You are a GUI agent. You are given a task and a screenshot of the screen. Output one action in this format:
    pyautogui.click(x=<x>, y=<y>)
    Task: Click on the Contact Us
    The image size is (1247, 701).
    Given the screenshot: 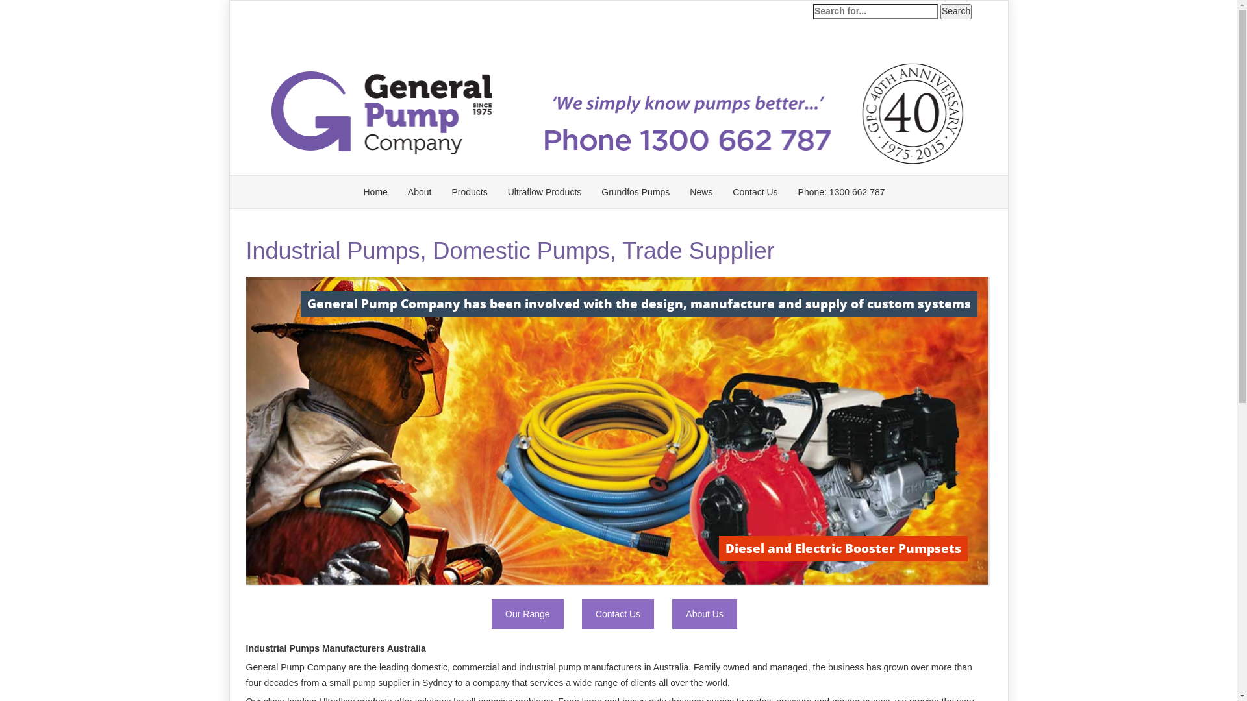 What is the action you would take?
    pyautogui.click(x=618, y=614)
    